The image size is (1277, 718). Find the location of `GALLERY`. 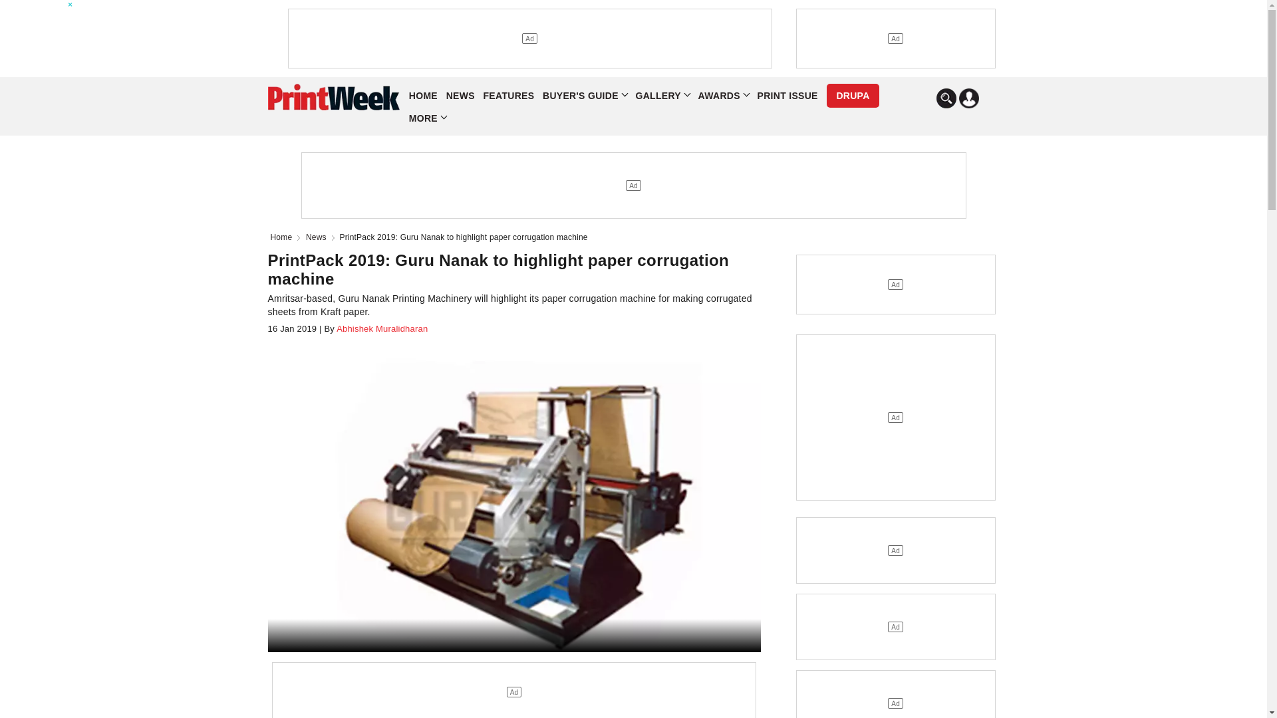

GALLERY is located at coordinates (662, 96).